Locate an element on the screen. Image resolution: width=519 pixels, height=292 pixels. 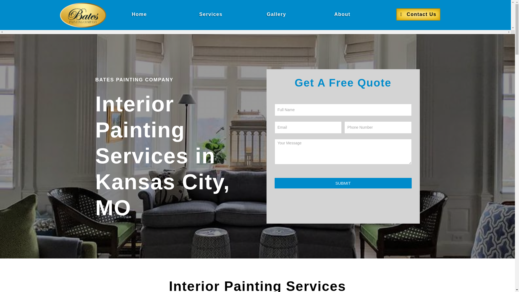
About is located at coordinates (342, 14).